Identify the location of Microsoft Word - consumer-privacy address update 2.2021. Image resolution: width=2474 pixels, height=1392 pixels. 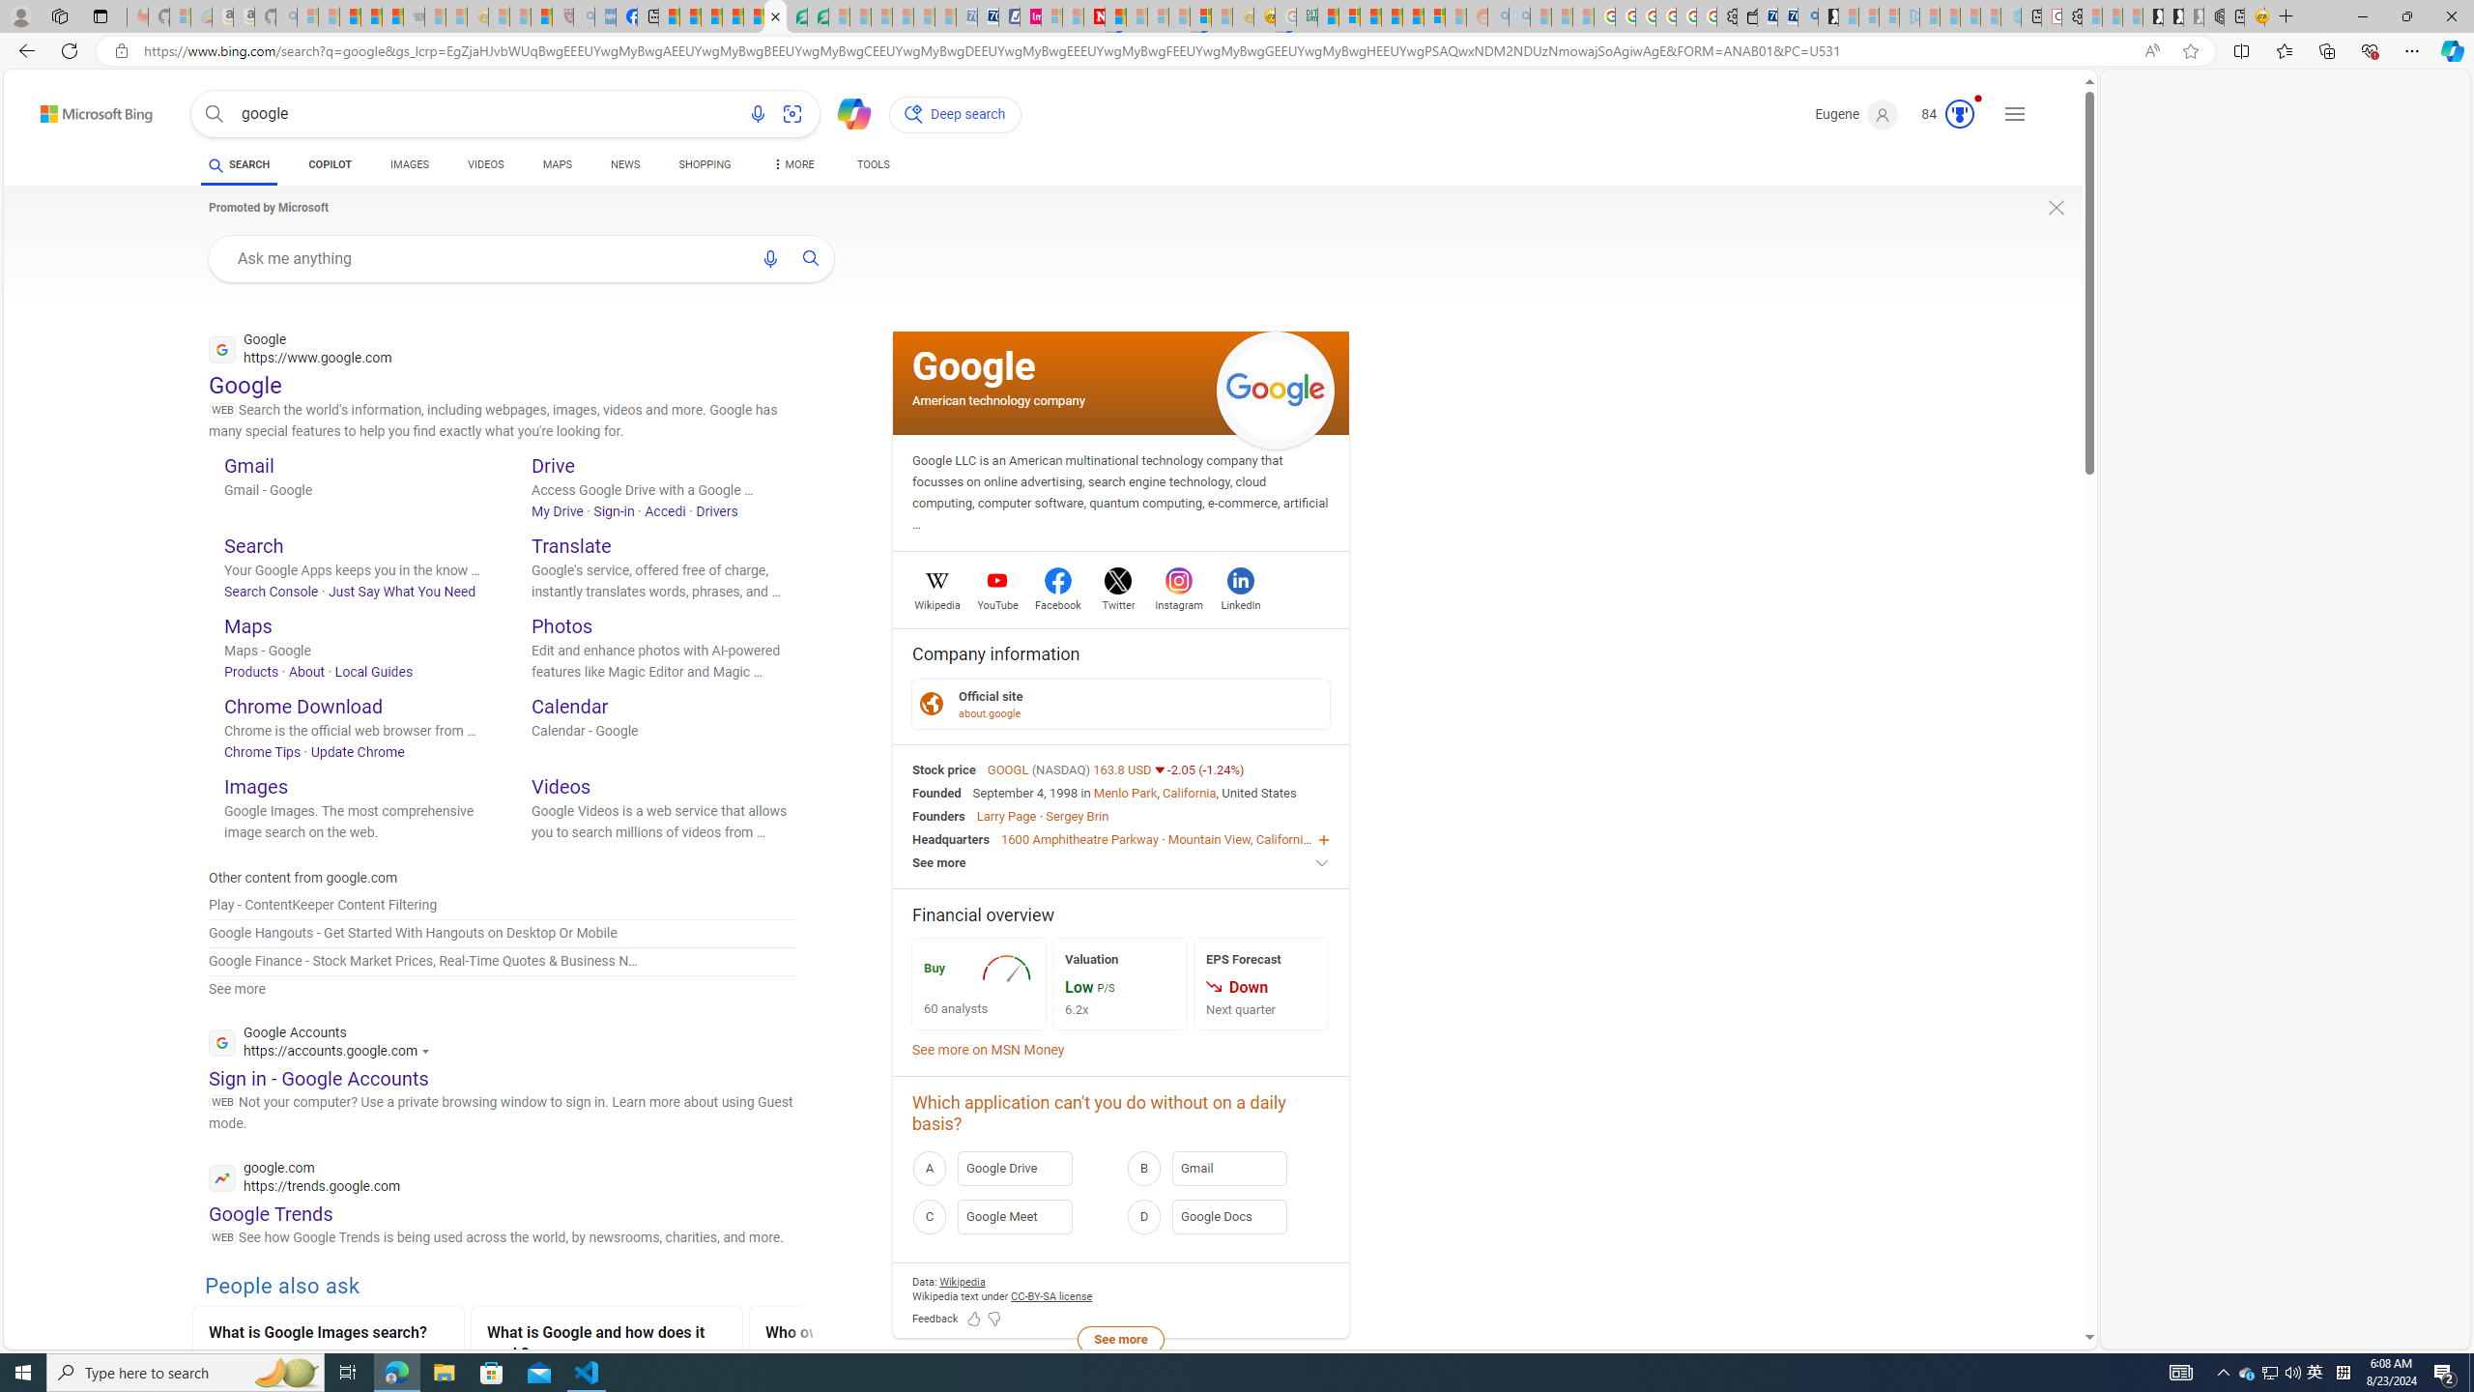
(818, 16).